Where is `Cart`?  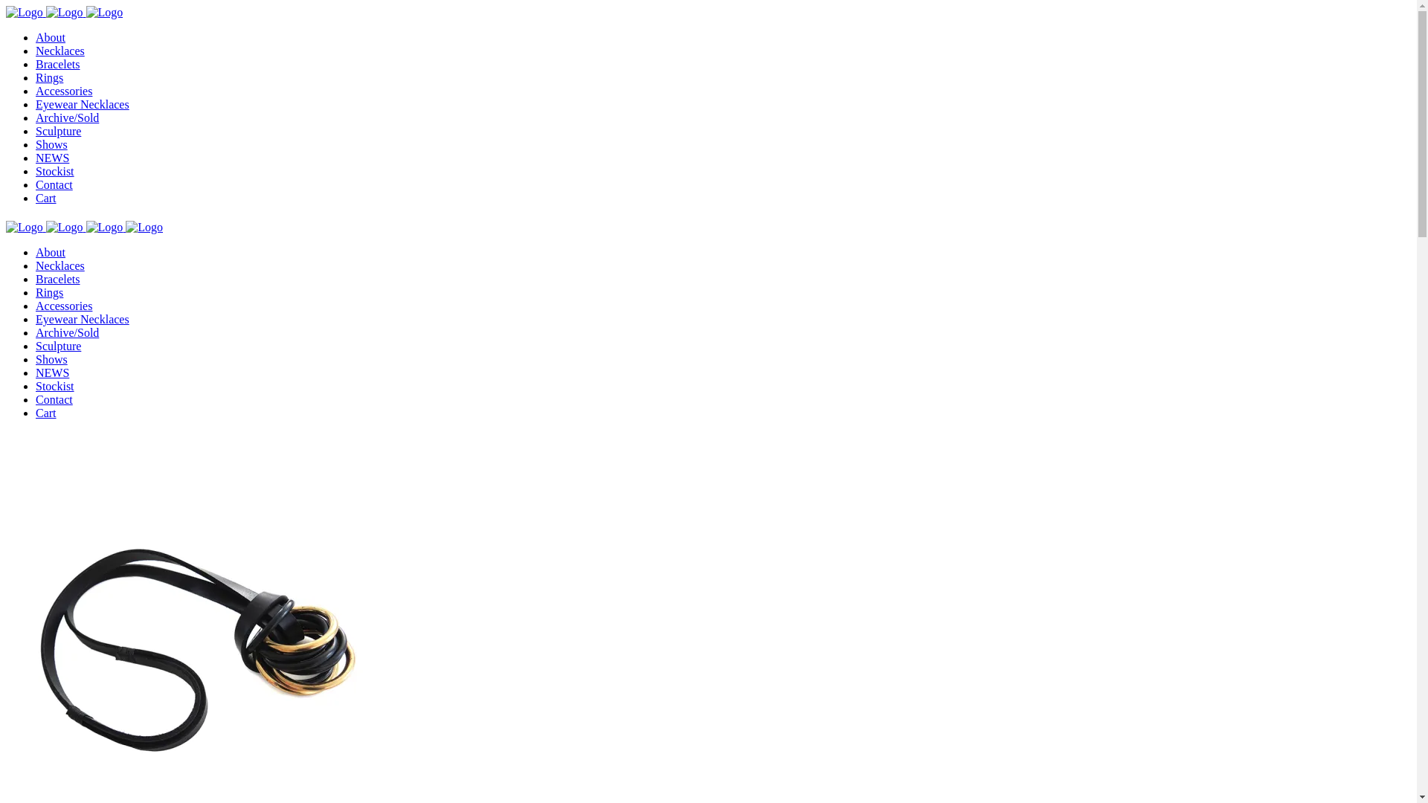
Cart is located at coordinates (46, 413).